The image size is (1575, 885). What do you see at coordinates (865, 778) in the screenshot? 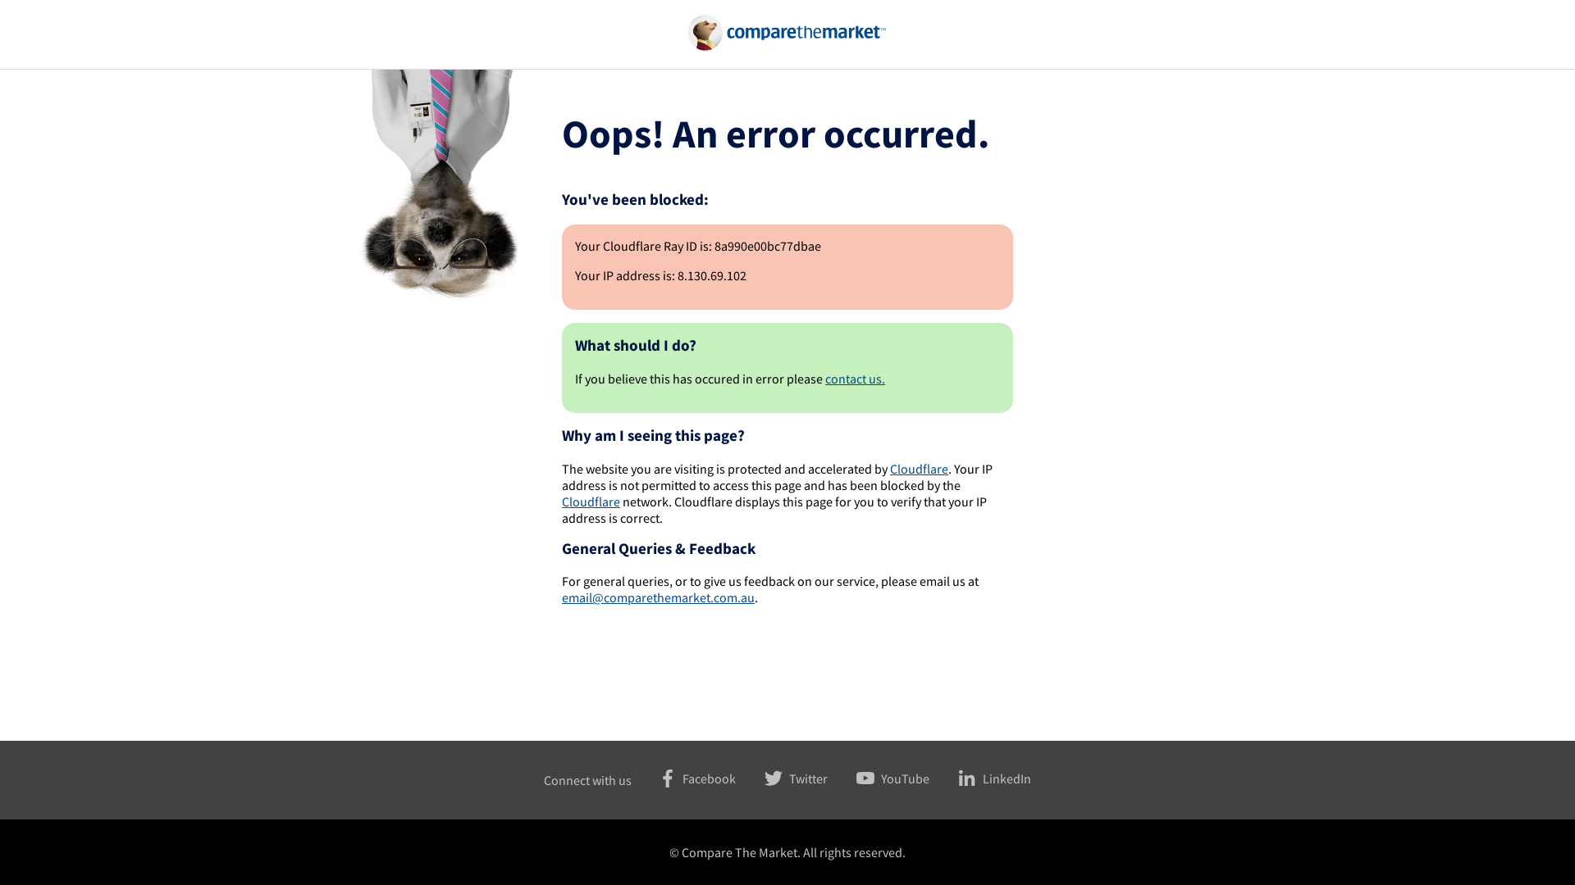
I see `Logo YouTube` at bounding box center [865, 778].